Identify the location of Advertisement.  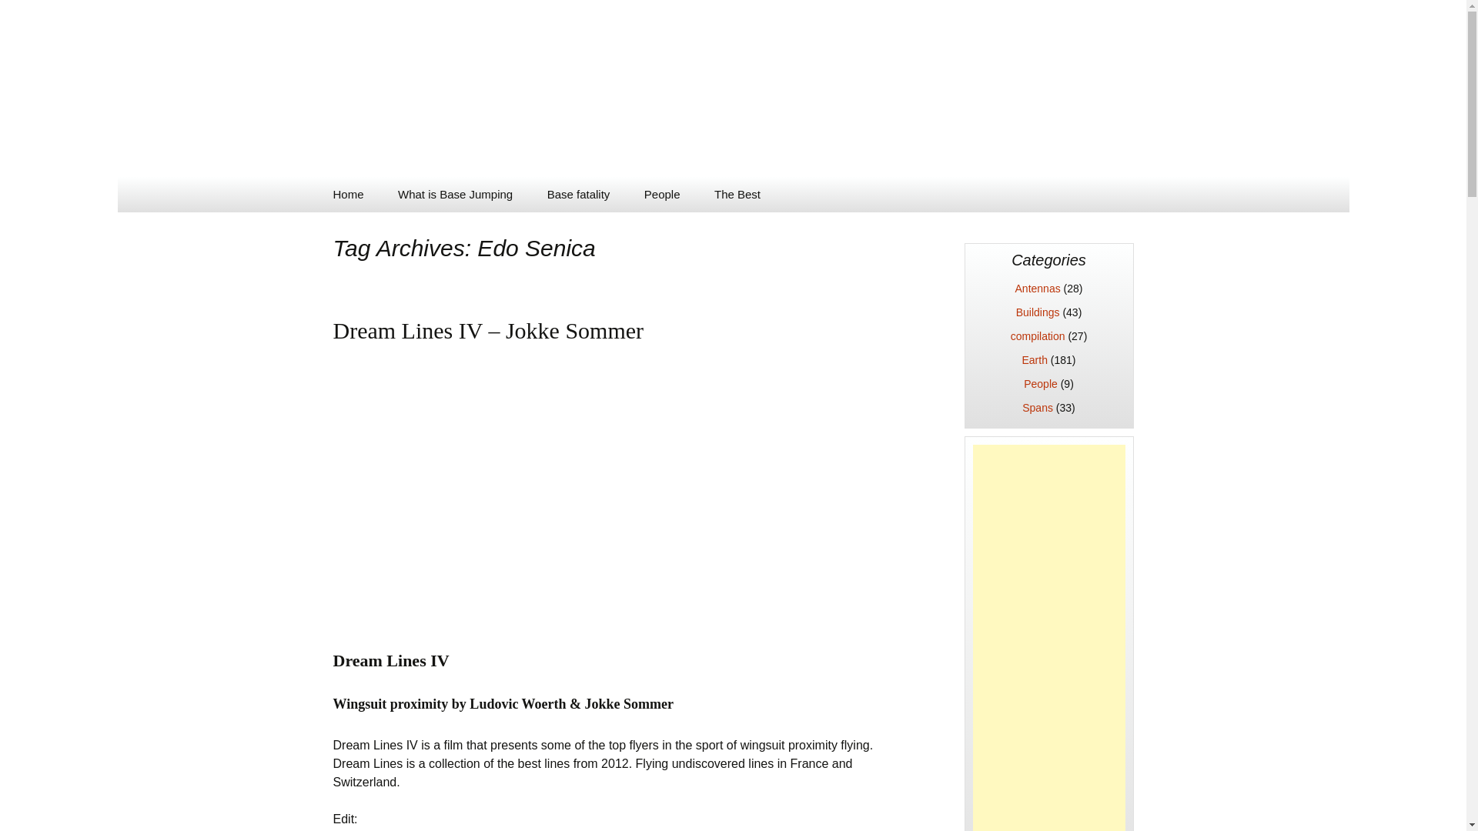
(1048, 637).